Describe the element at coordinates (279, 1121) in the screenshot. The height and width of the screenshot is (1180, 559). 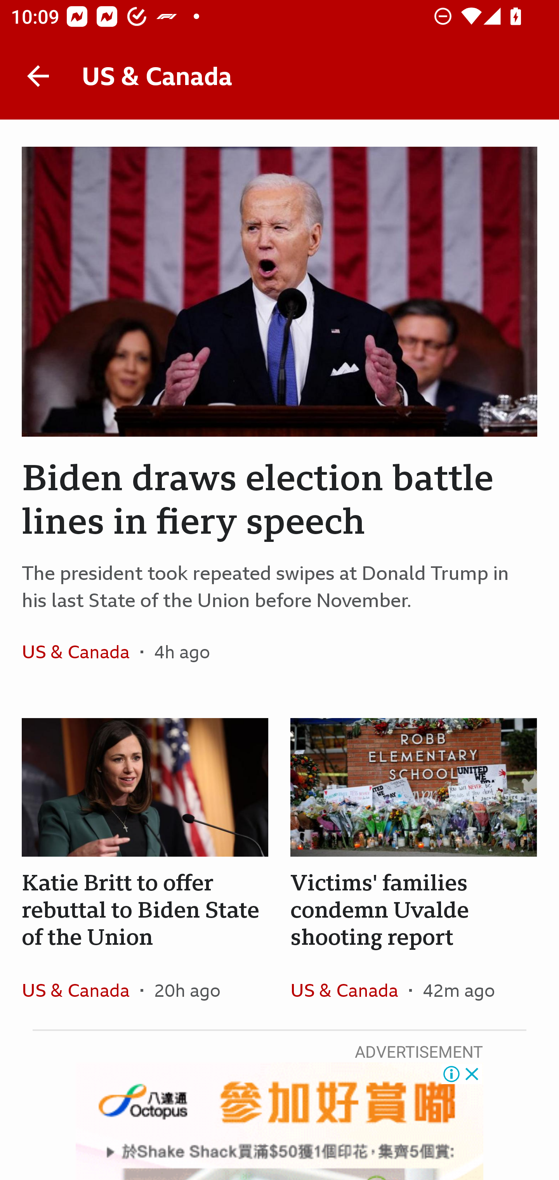
I see `Advertisement` at that location.